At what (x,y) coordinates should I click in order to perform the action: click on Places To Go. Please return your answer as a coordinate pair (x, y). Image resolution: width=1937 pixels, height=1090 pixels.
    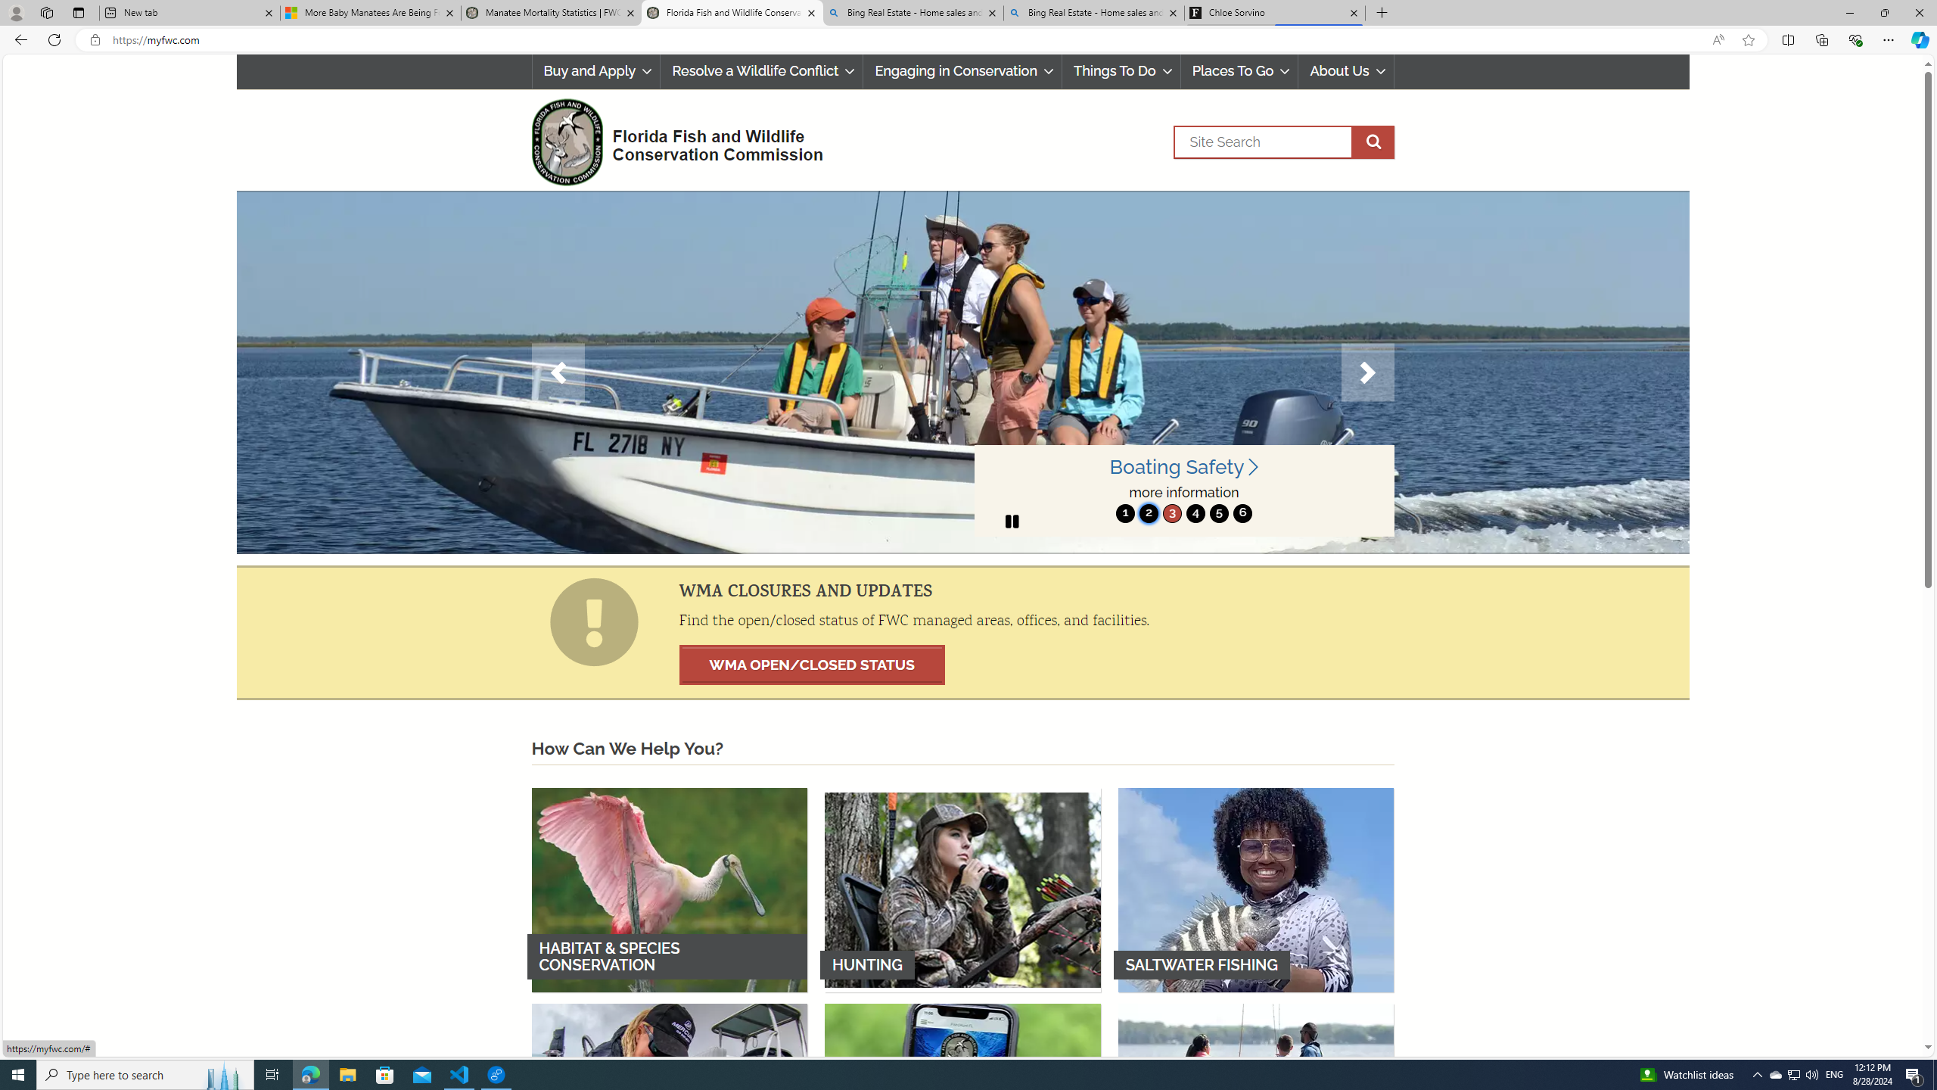
    Looking at the image, I should click on (1239, 71).